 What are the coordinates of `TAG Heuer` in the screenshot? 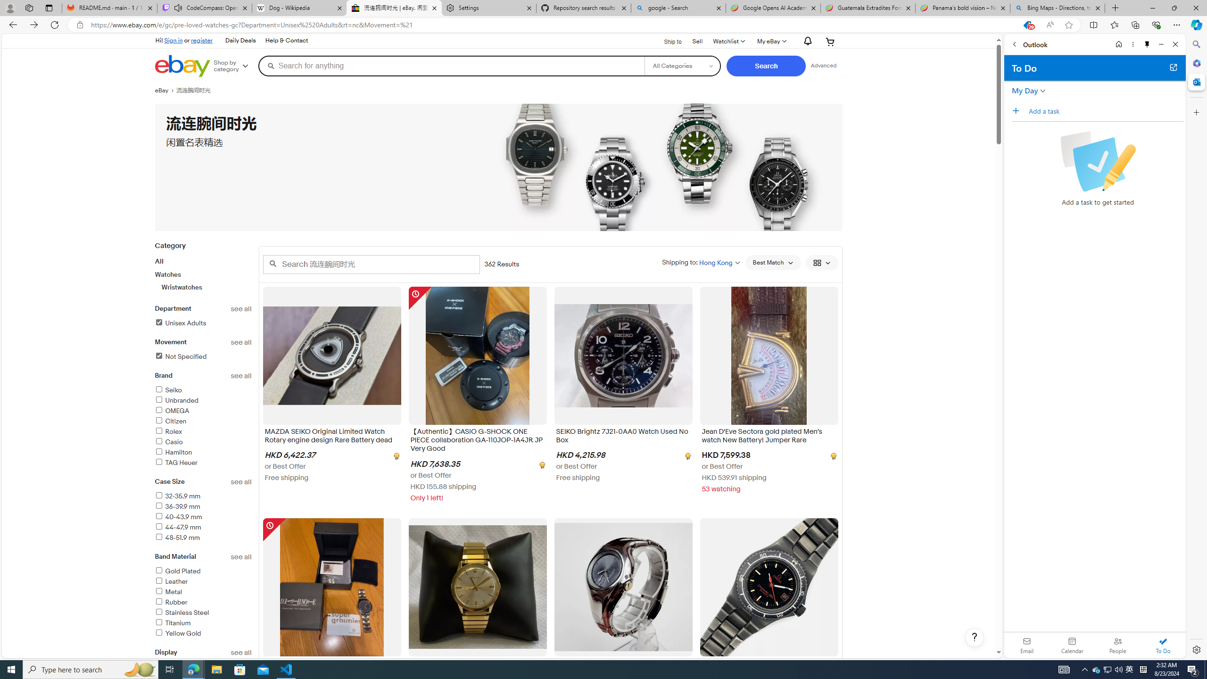 It's located at (203, 463).